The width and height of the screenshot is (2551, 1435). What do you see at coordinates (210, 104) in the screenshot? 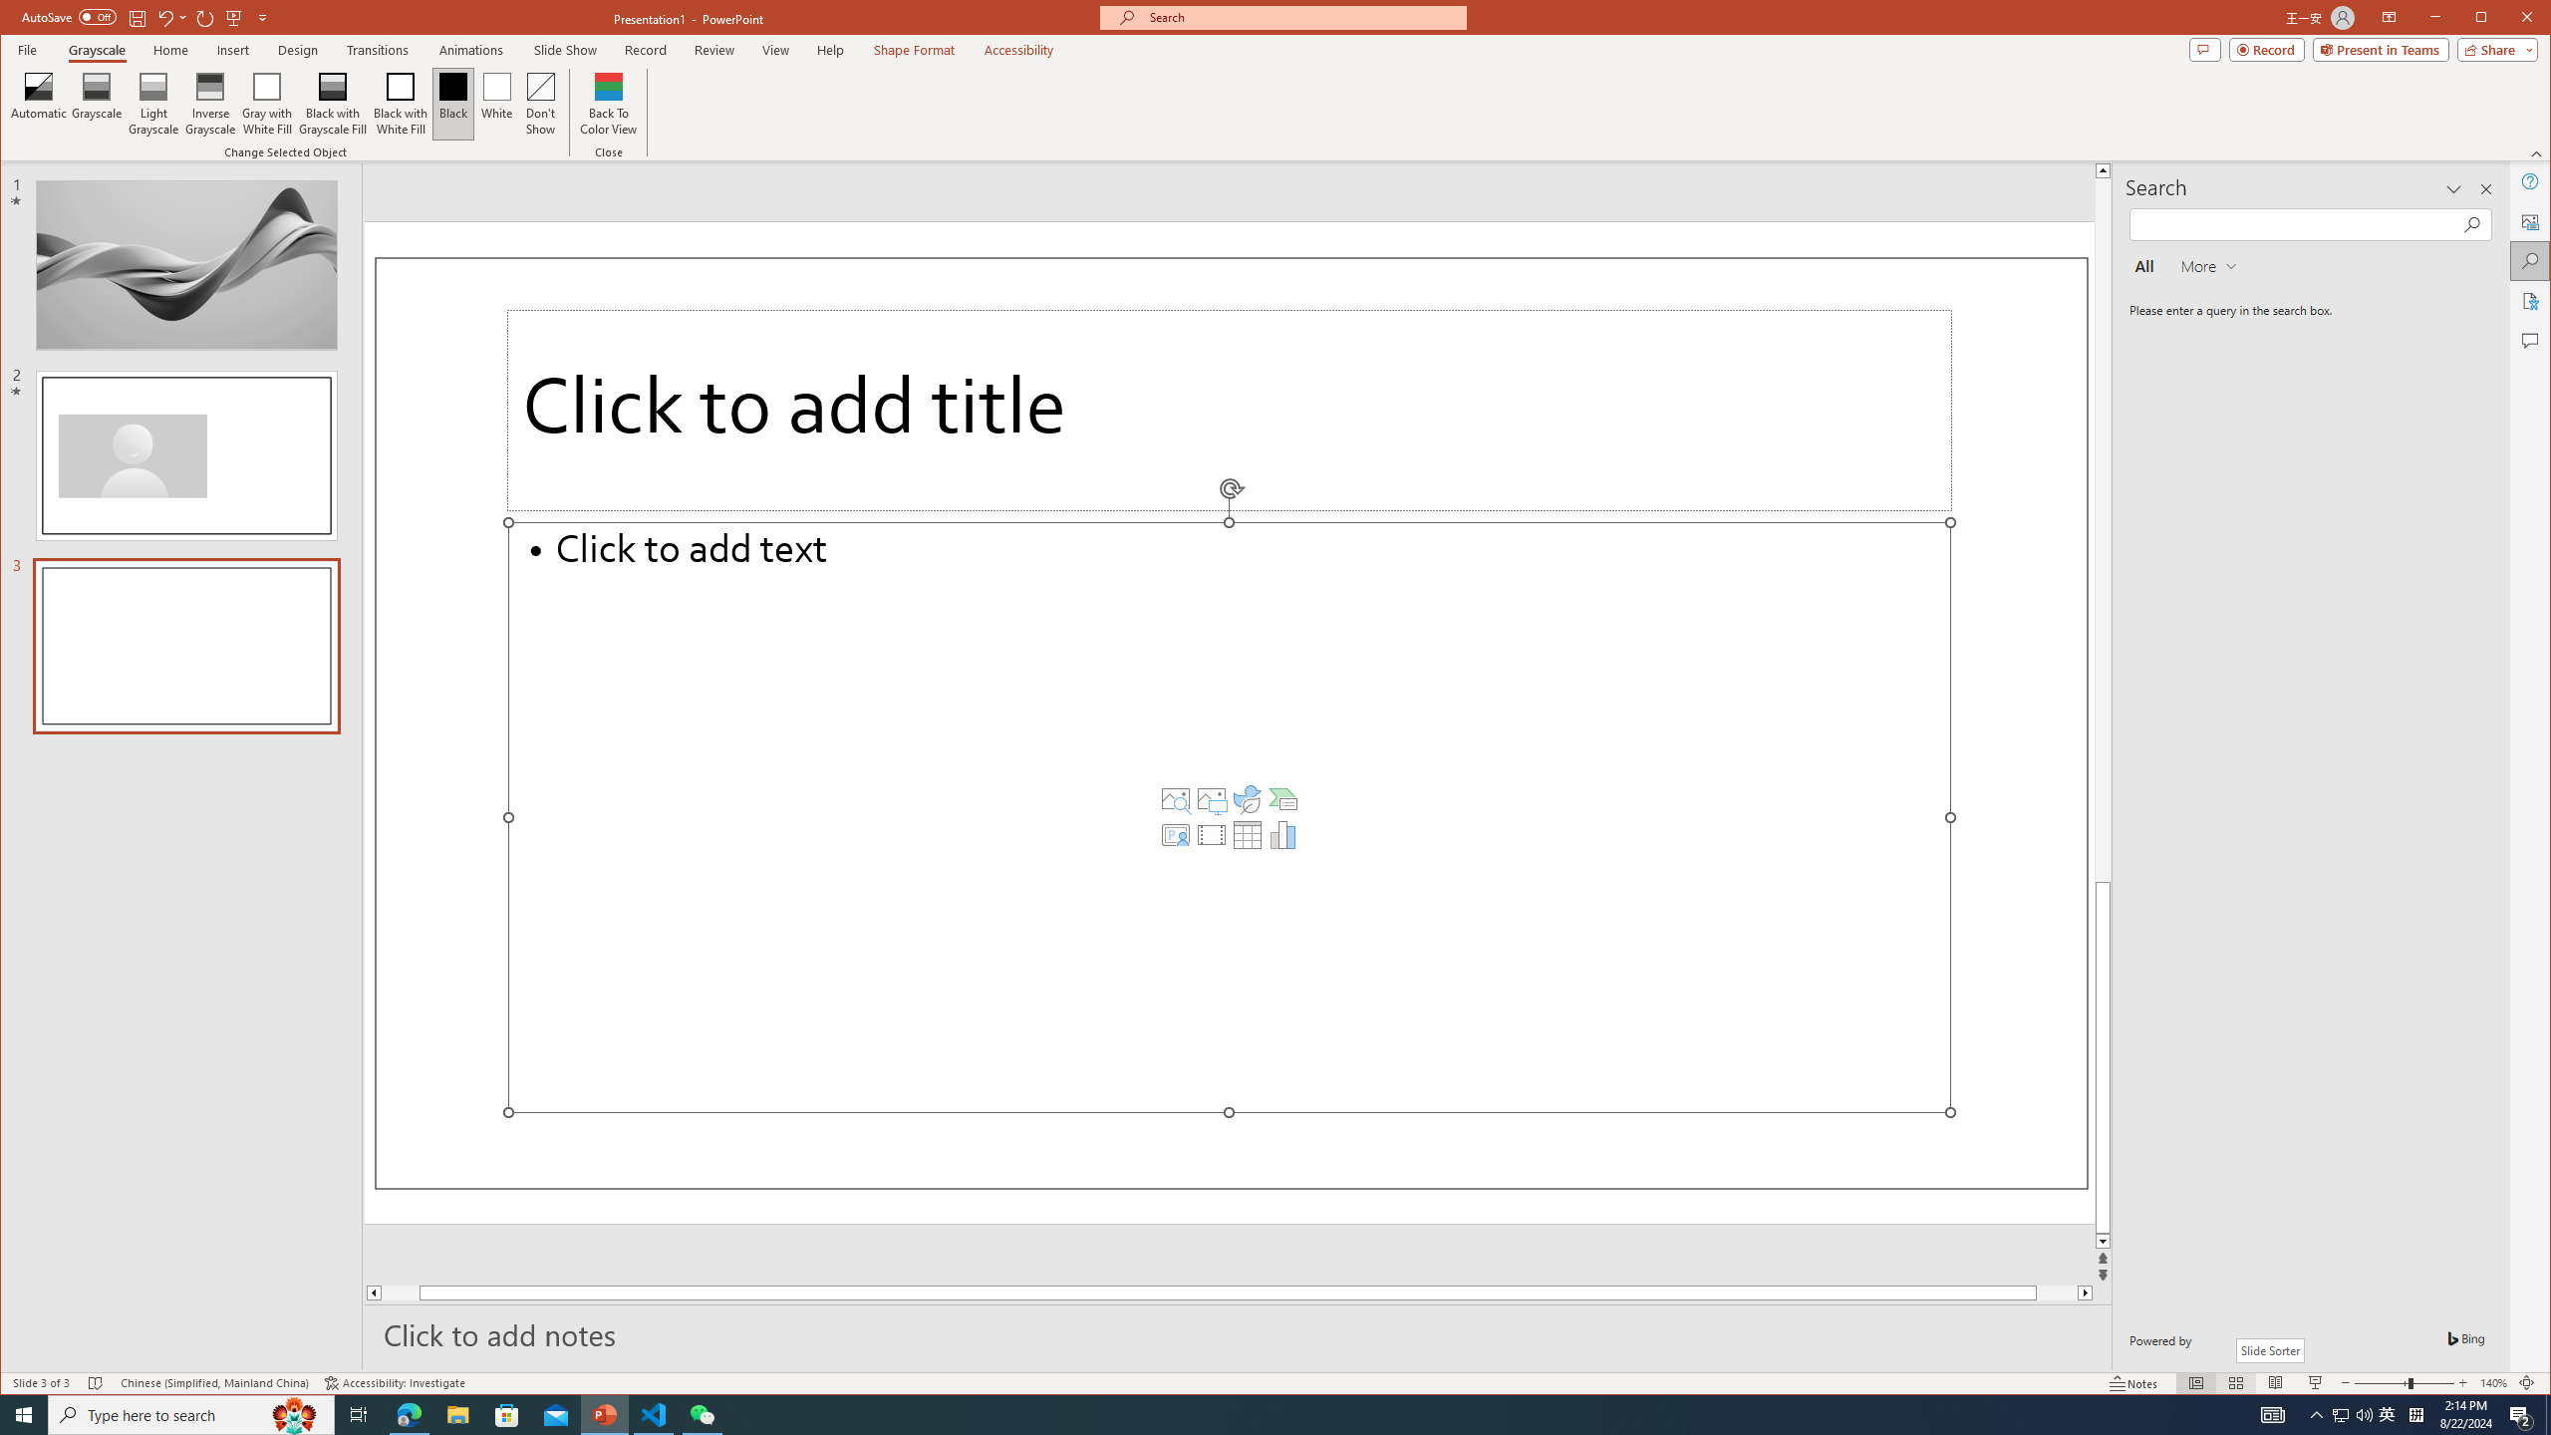
I see `Inverse Grayscale` at bounding box center [210, 104].